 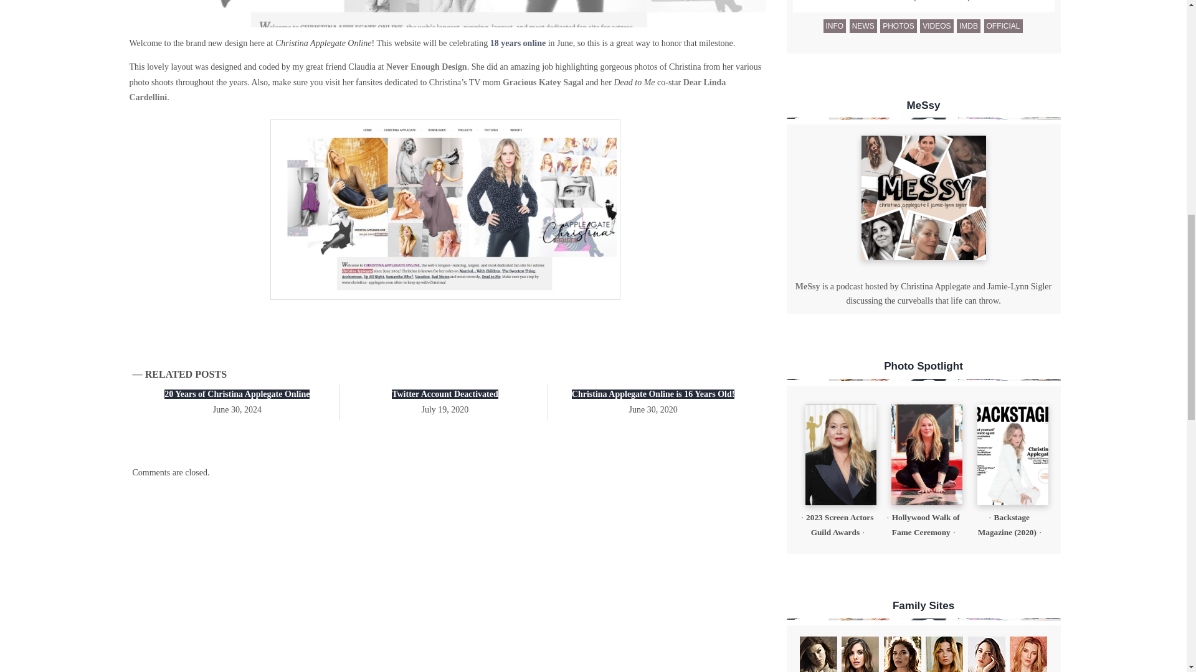 I want to click on MeSsy, so click(x=807, y=286).